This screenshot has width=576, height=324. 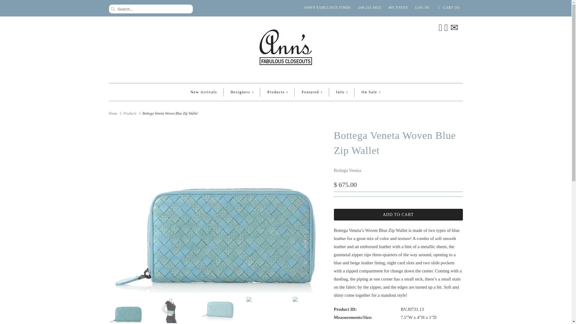 What do you see at coordinates (130, 113) in the screenshot?
I see `Products` at bounding box center [130, 113].